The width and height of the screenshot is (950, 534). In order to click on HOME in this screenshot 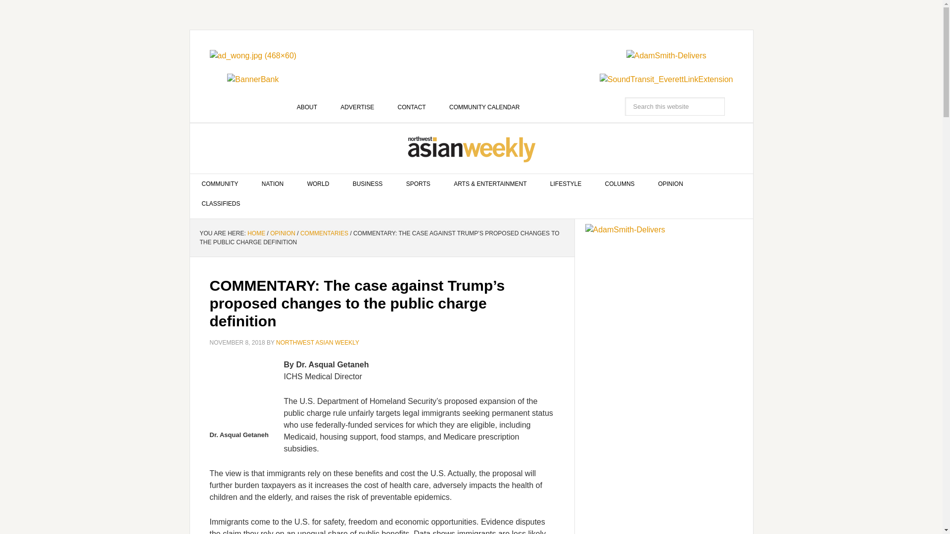, I will do `click(256, 233)`.